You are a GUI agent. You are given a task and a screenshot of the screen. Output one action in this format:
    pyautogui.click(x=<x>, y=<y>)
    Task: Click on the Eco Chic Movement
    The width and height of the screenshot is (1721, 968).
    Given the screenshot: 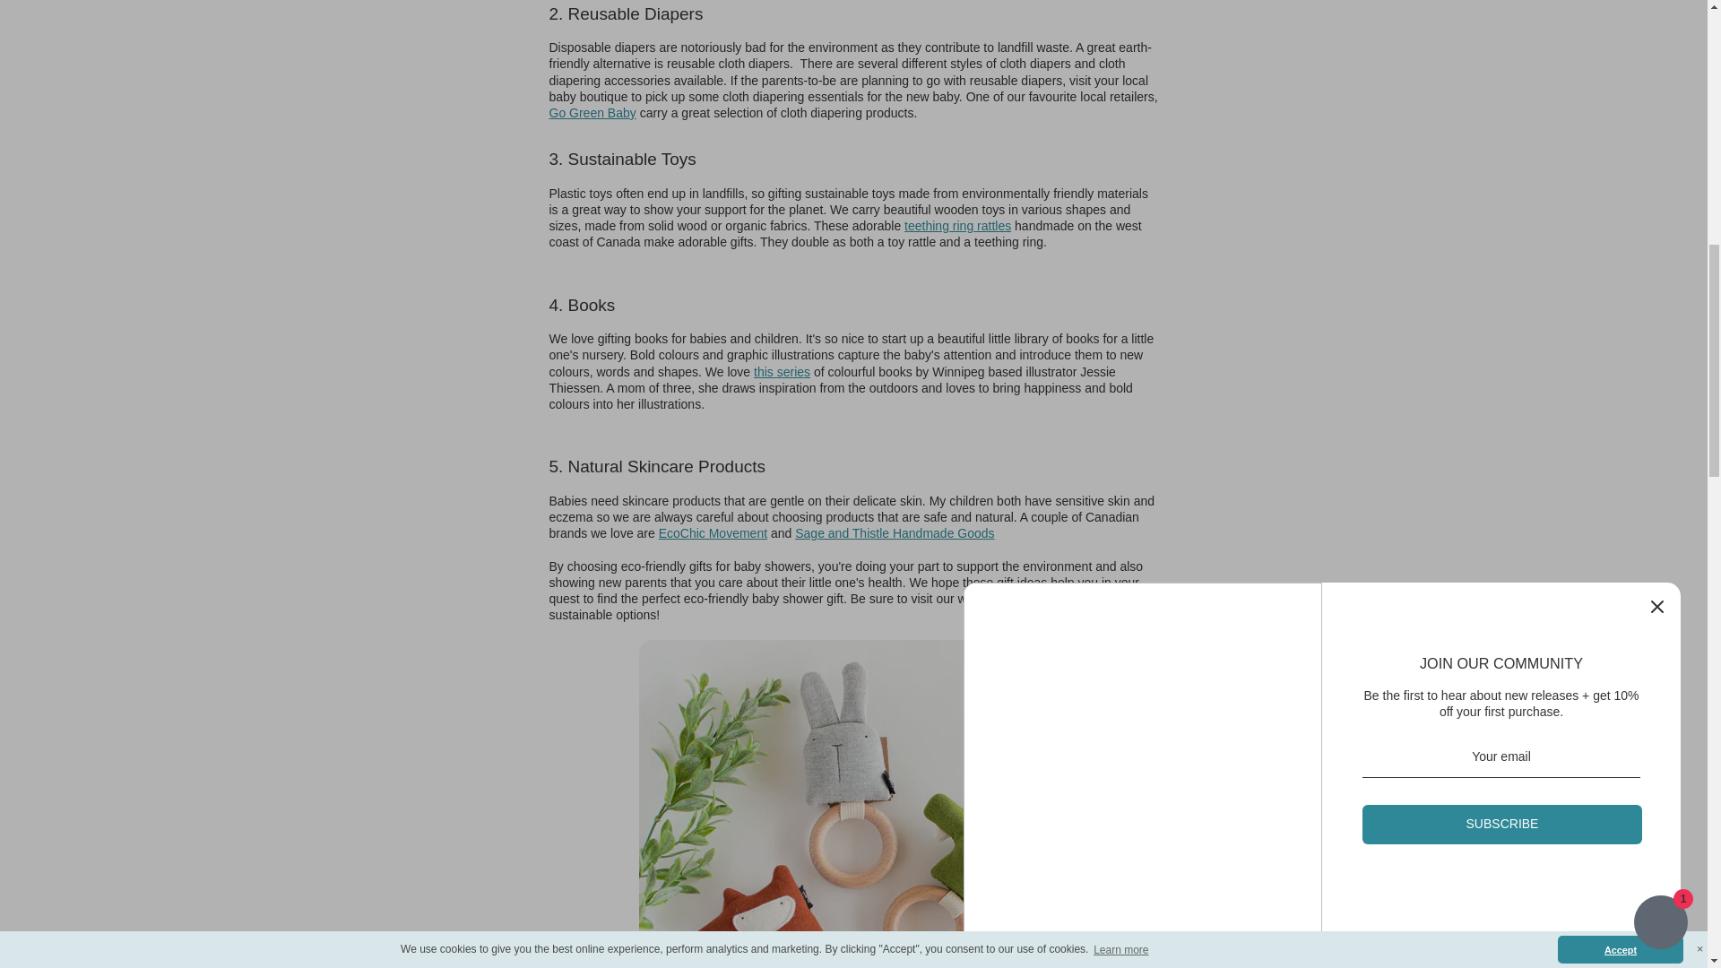 What is the action you would take?
    pyautogui.click(x=713, y=532)
    